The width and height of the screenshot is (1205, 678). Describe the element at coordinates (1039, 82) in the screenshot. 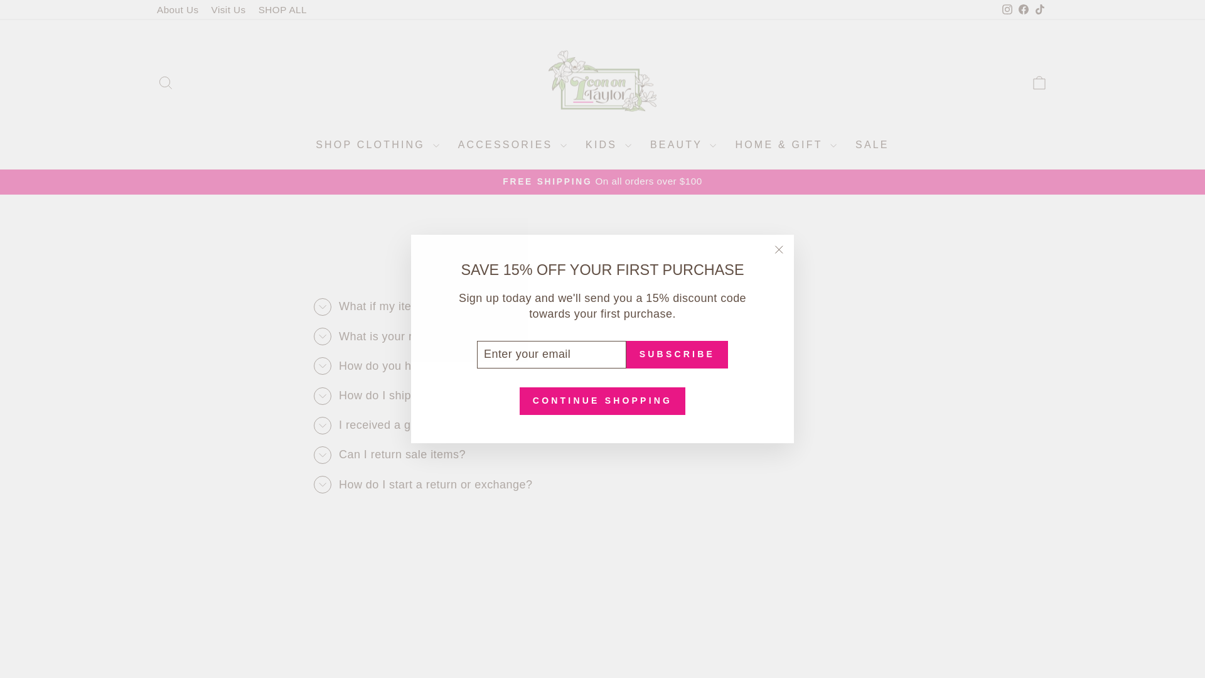

I see `ICON-BAG-MINIMAL` at that location.